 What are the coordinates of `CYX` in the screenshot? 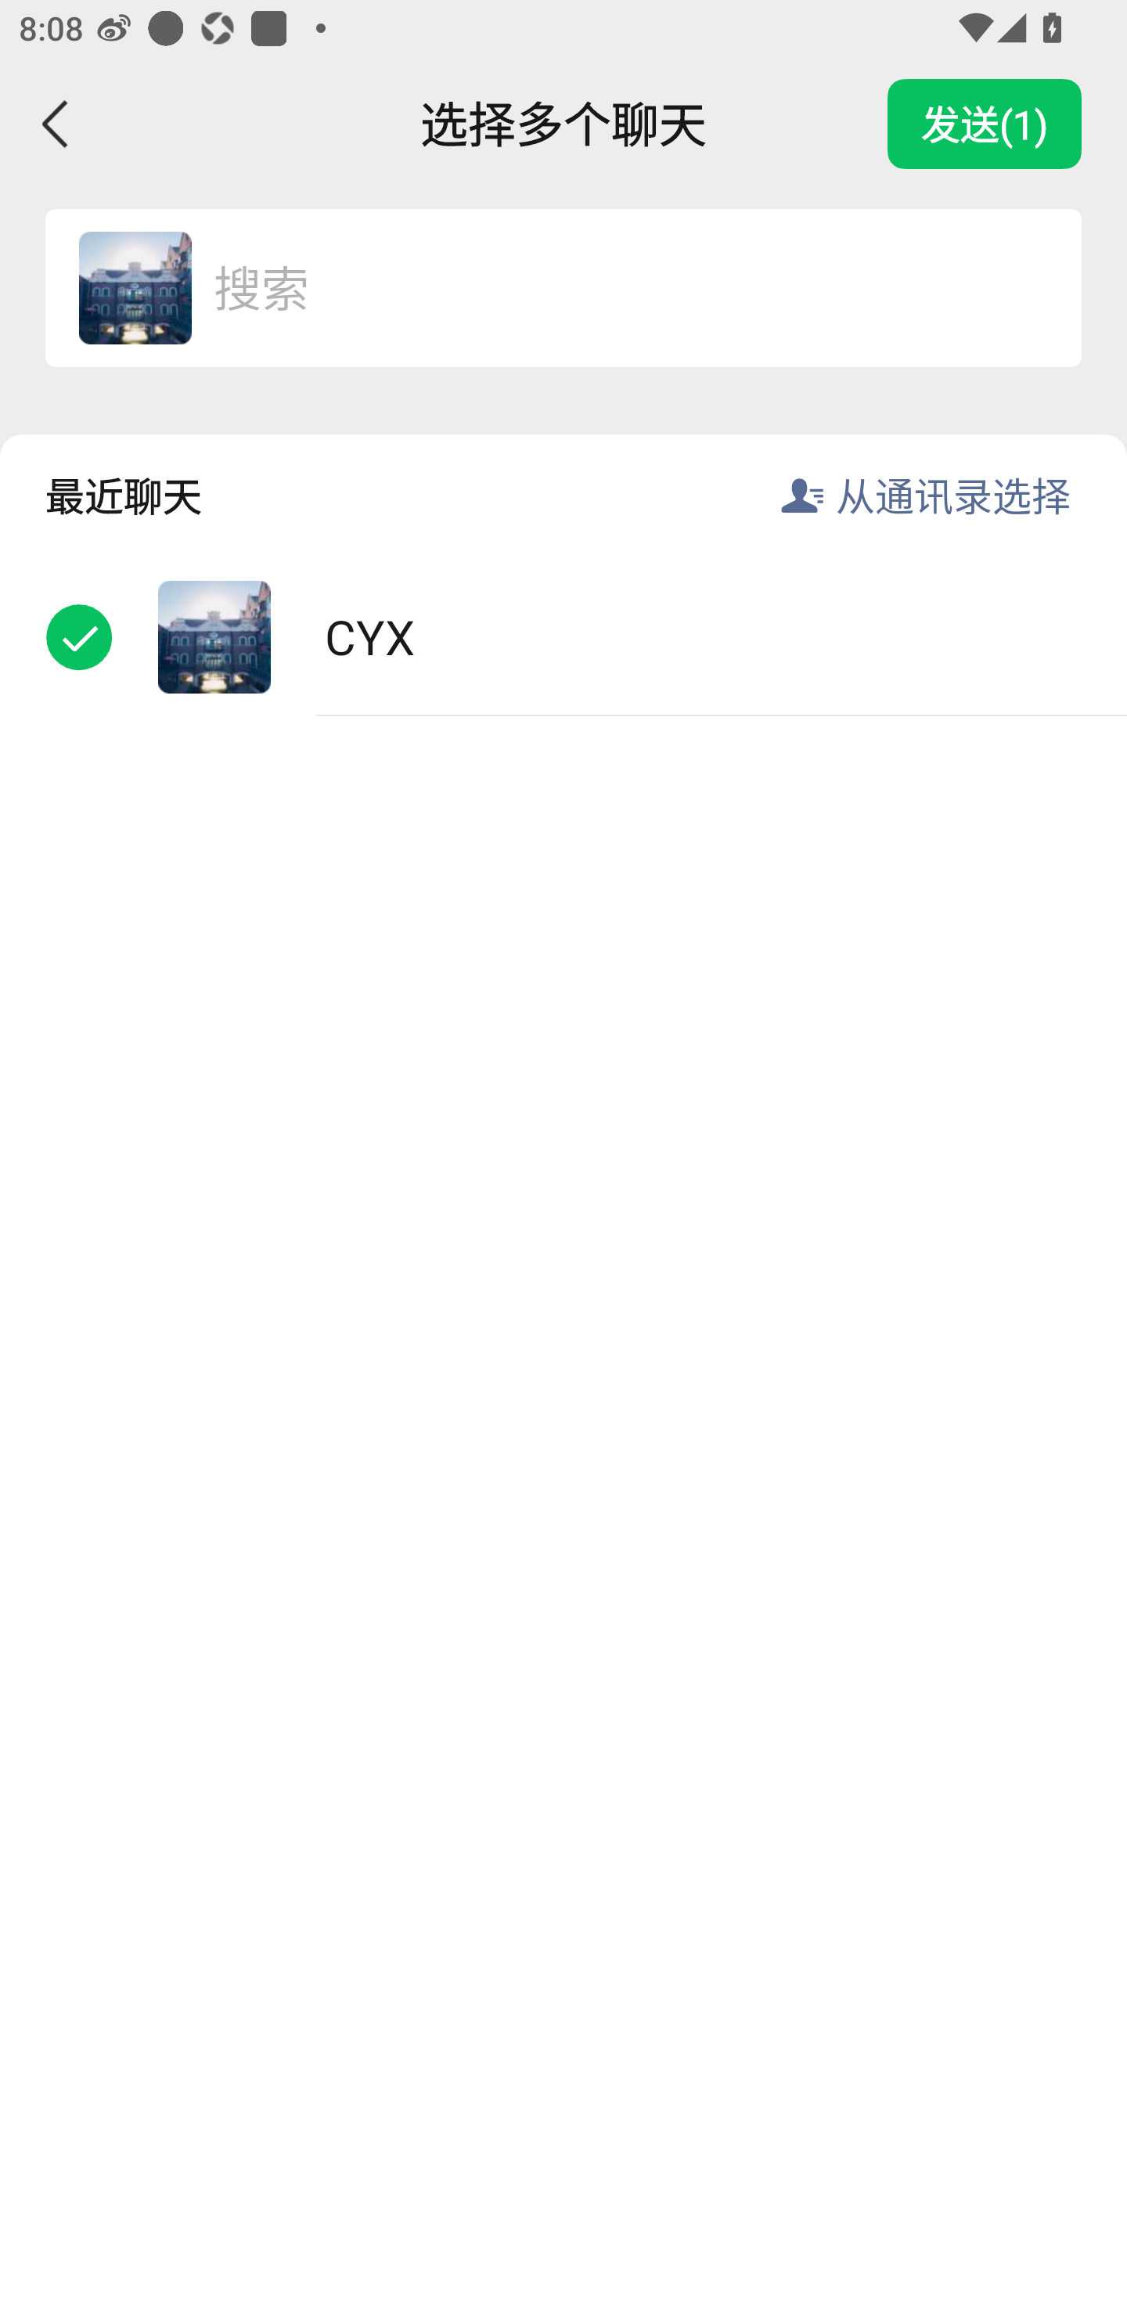 It's located at (135, 286).